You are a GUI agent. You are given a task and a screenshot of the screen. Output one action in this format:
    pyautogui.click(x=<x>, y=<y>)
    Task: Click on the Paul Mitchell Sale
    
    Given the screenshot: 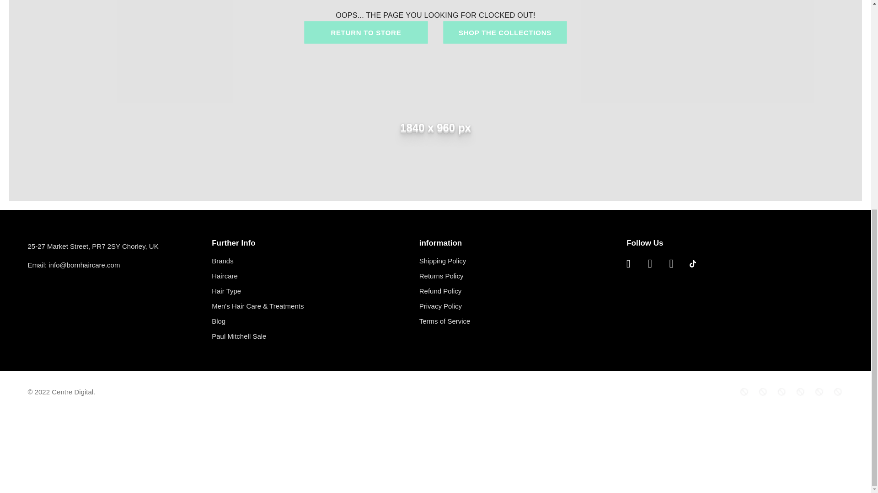 What is the action you would take?
    pyautogui.click(x=239, y=336)
    